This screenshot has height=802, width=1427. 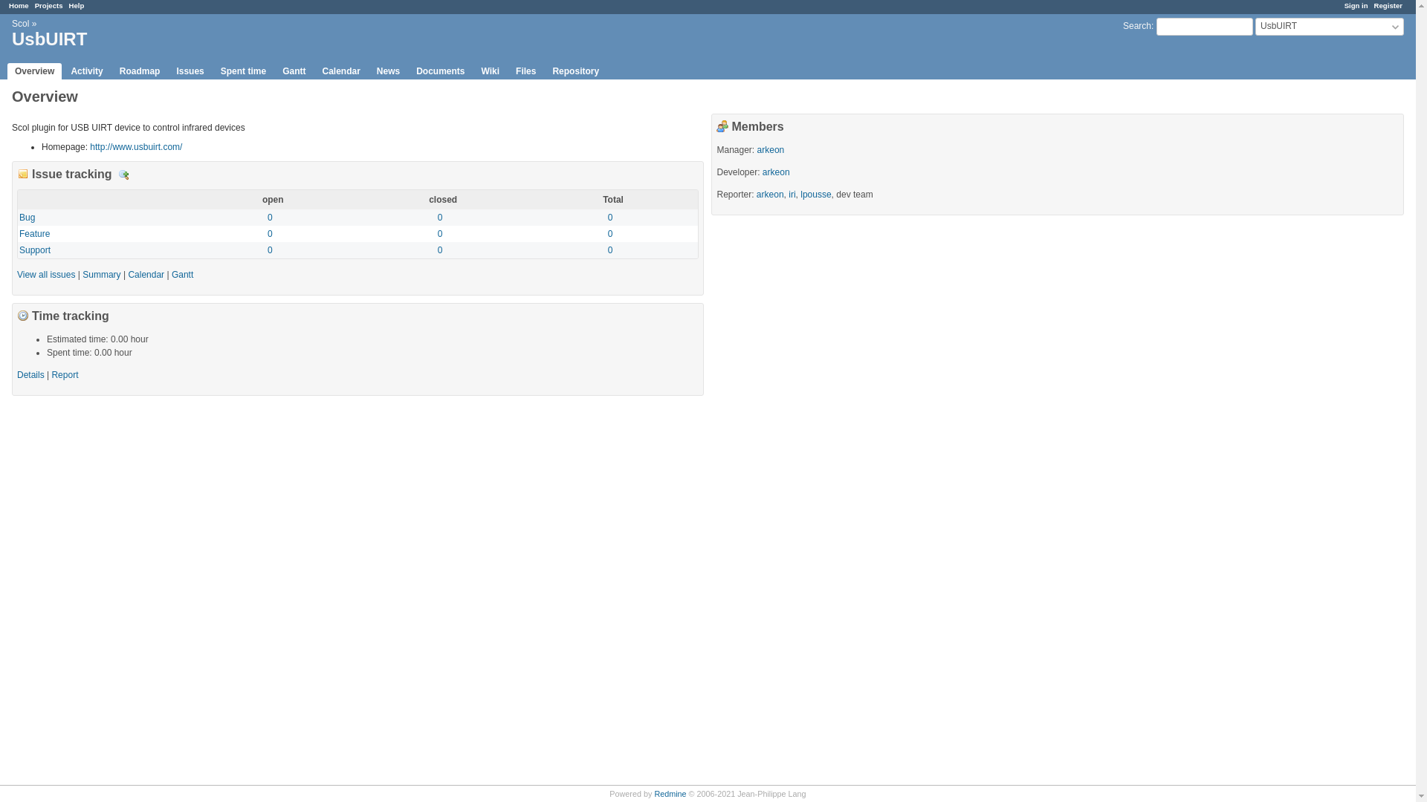 What do you see at coordinates (771, 150) in the screenshot?
I see `arkeon` at bounding box center [771, 150].